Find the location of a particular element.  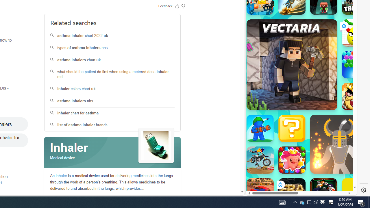

inhaler chart for asthma is located at coordinates (112, 113).